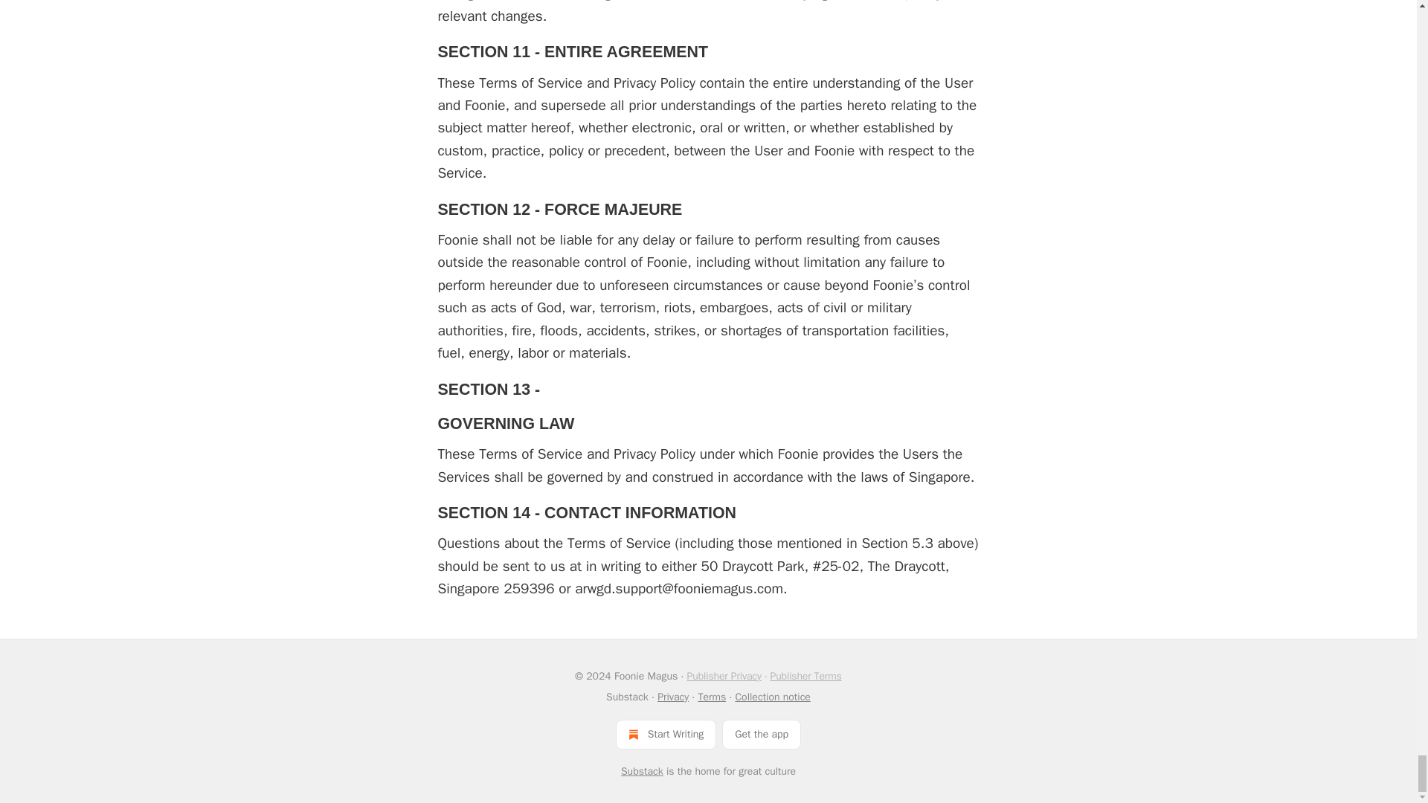  I want to click on Publisher Privacy, so click(724, 676).